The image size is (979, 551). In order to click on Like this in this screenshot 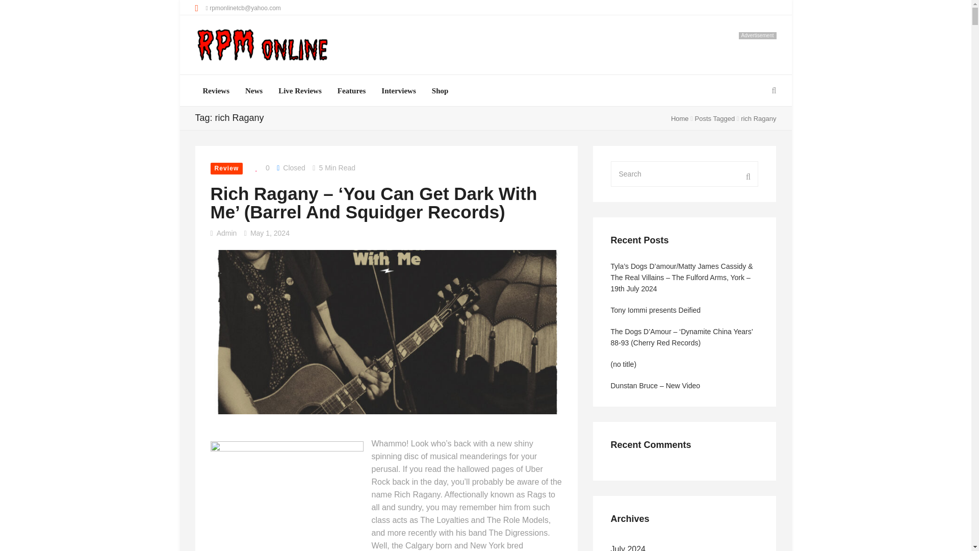, I will do `click(260, 168)`.